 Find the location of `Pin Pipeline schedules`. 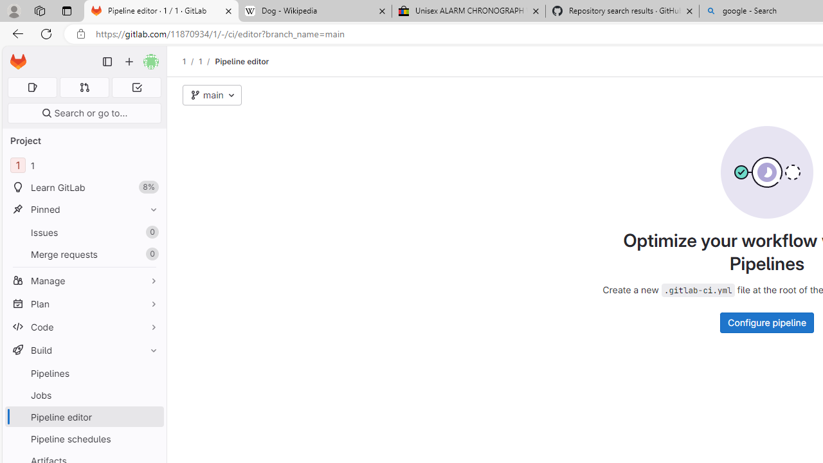

Pin Pipeline schedules is located at coordinates (150, 439).